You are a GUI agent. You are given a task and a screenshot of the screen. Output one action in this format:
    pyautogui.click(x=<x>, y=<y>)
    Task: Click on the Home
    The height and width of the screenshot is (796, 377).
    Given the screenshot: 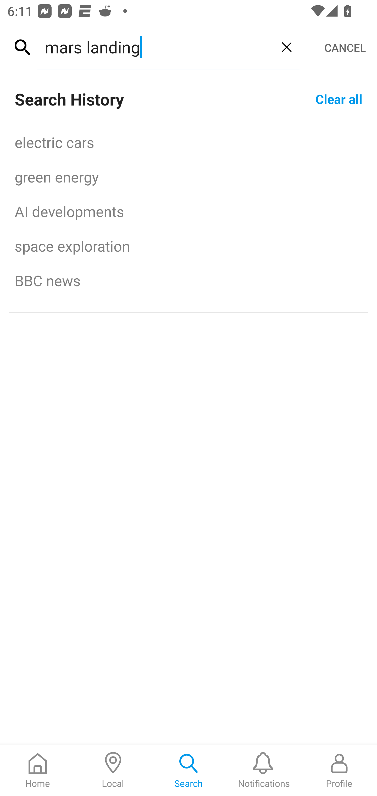 What is the action you would take?
    pyautogui.click(x=38, y=770)
    